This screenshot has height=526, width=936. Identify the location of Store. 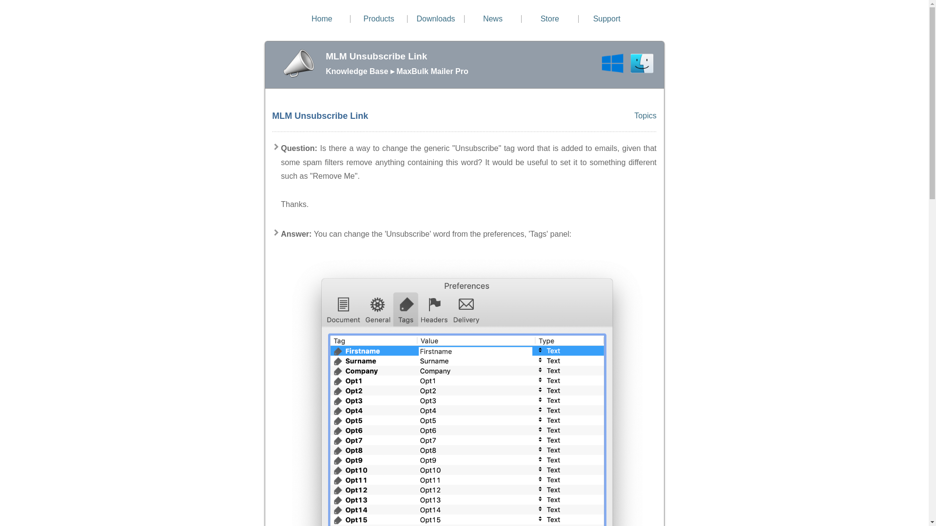
(550, 19).